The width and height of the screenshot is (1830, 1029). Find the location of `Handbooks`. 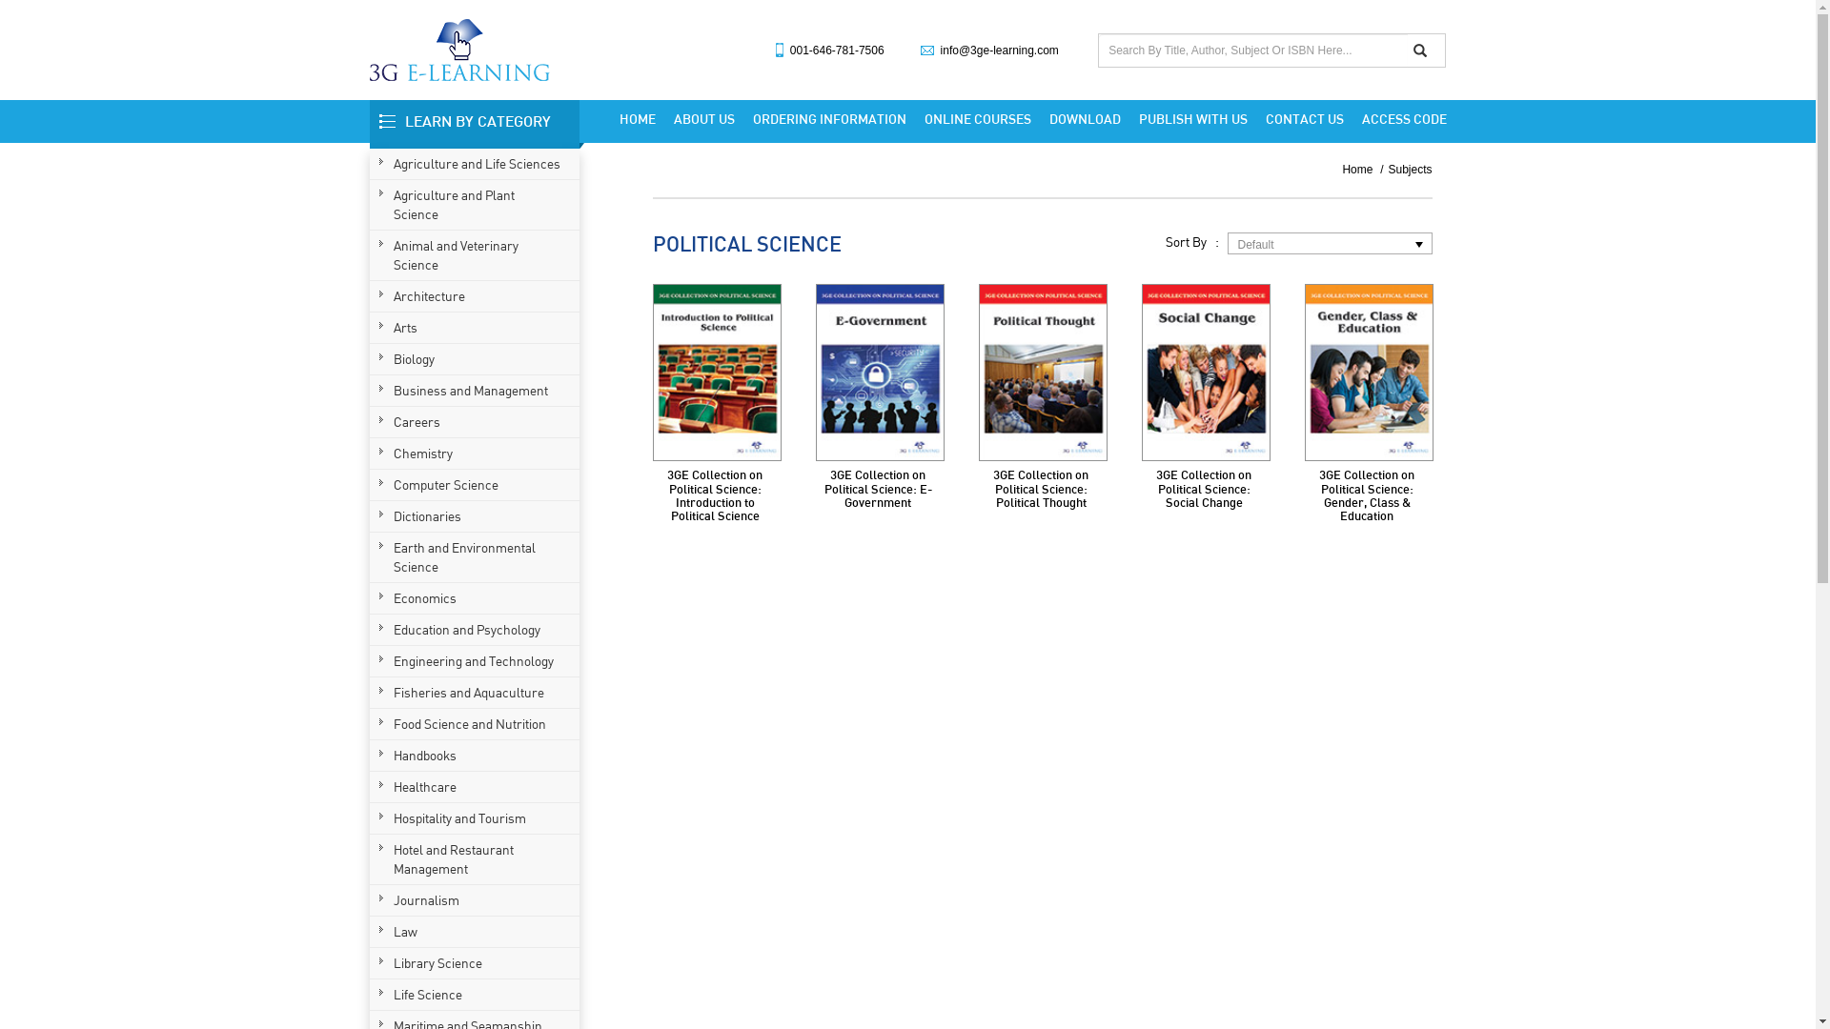

Handbooks is located at coordinates (477, 756).